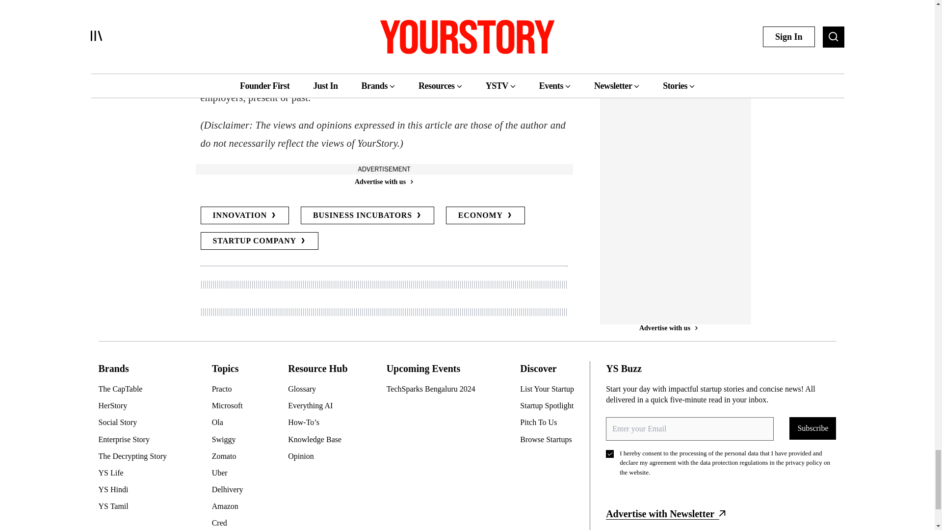  What do you see at coordinates (259, 240) in the screenshot?
I see `STARTUP COMPANY` at bounding box center [259, 240].